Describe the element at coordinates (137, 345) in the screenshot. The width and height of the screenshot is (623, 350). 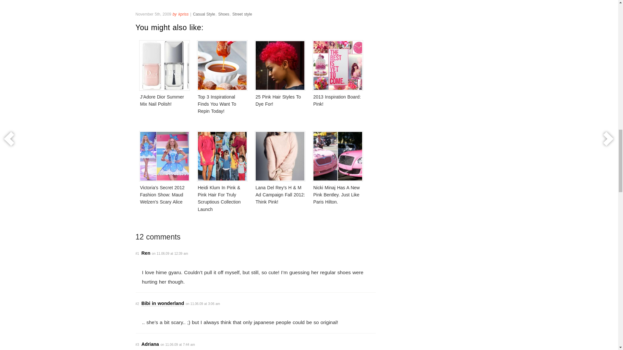
I see `Permalink to this comment` at that location.